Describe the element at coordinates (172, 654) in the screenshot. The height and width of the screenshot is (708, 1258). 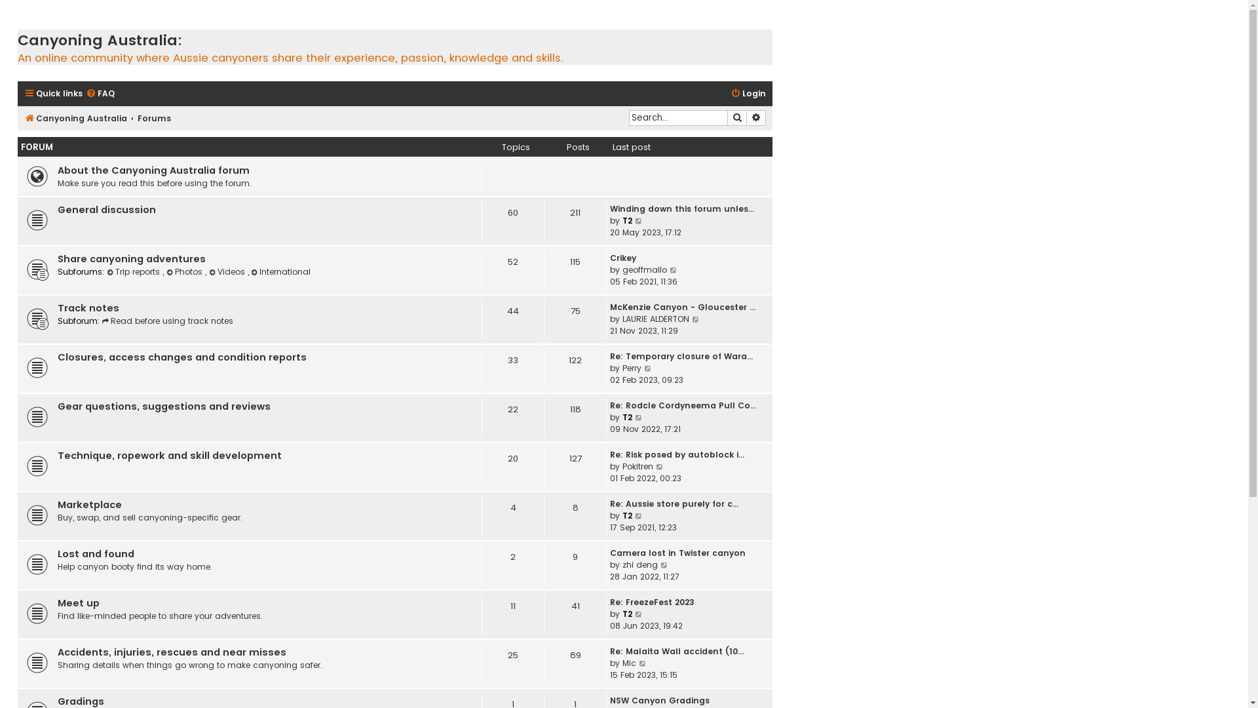
I see `Accidents, injuries, rescues and near misses` at that location.